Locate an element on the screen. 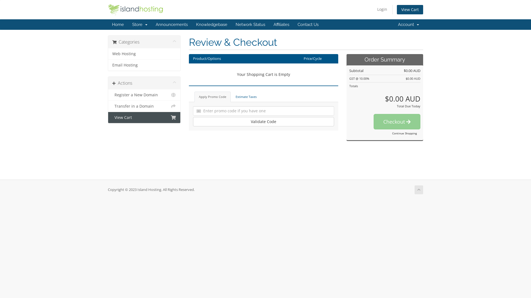 The image size is (531, 298). View Cart is located at coordinates (410, 10).